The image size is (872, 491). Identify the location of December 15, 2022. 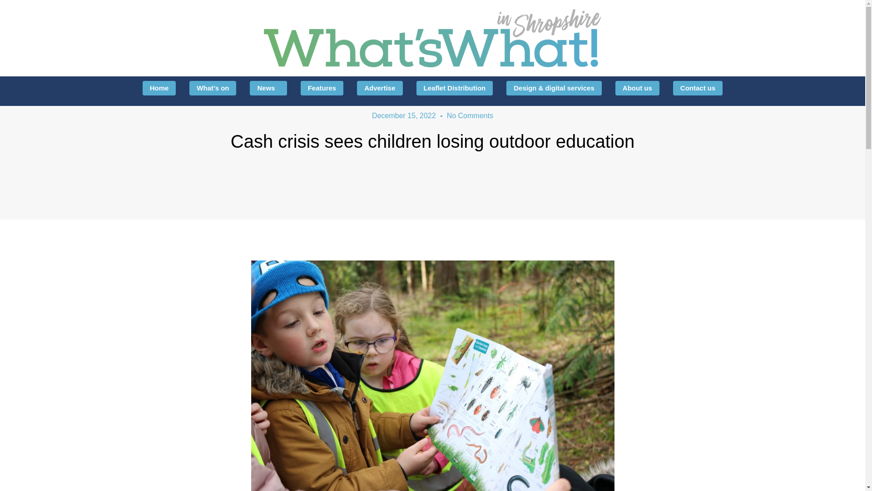
(404, 115).